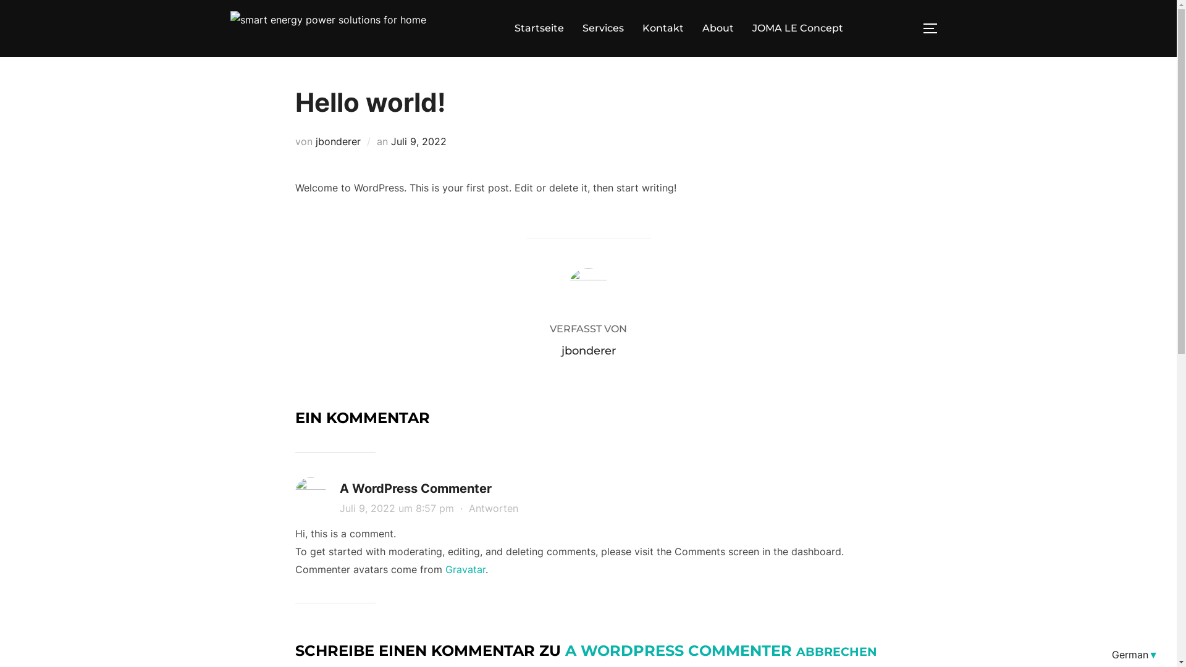 This screenshot has height=667, width=1186. I want to click on jbonderer, so click(588, 351).